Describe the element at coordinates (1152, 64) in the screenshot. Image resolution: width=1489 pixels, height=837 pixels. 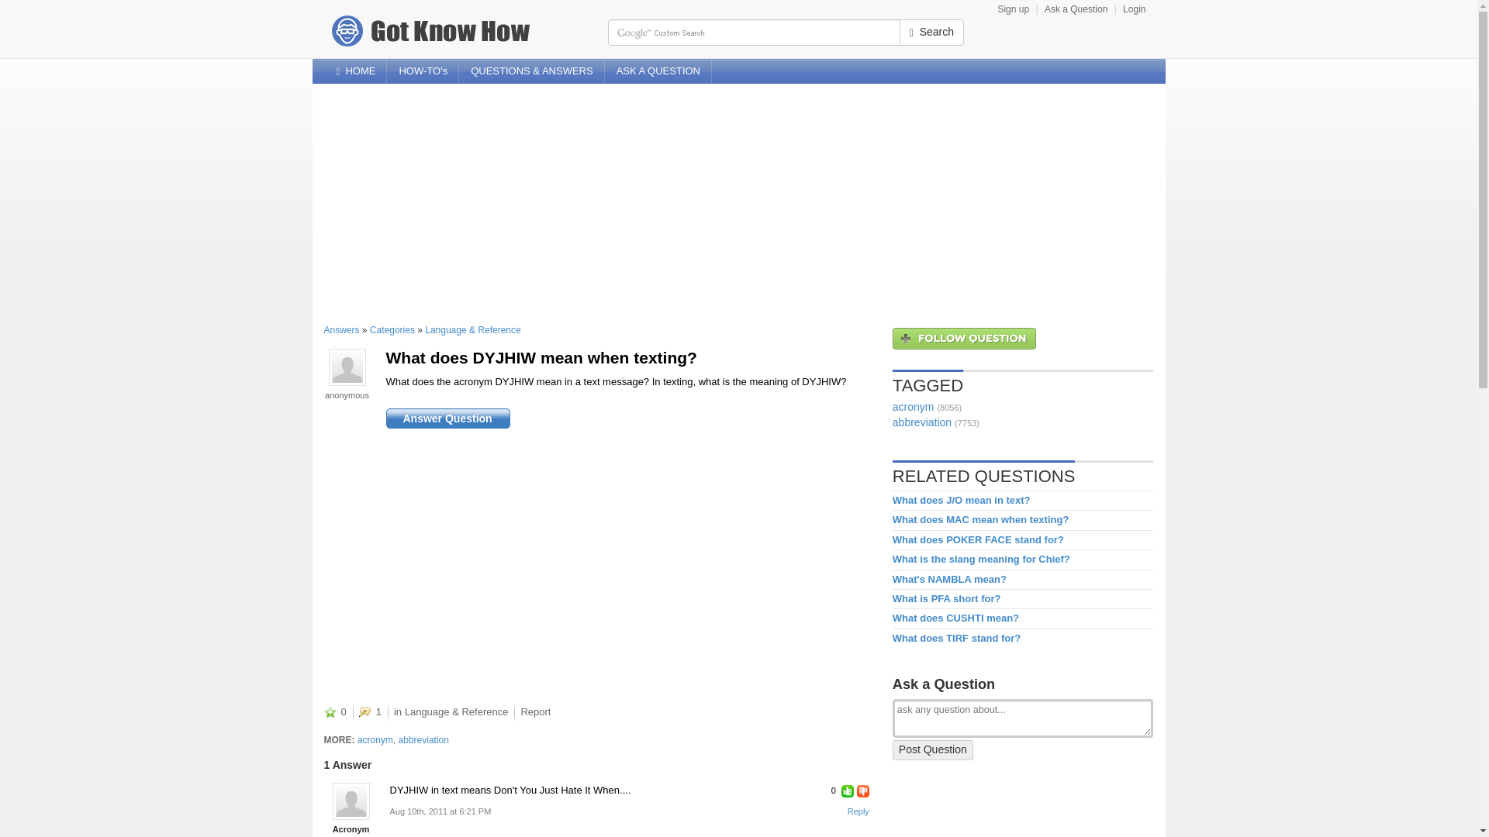
I see `Twitter Profile` at that location.